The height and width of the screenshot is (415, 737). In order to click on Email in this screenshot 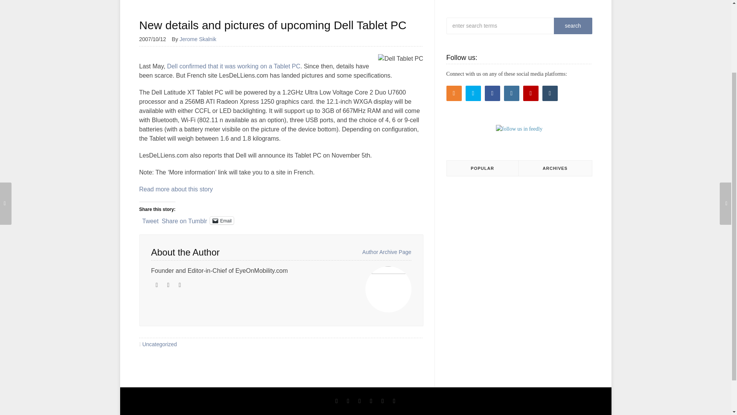, I will do `click(222, 221)`.